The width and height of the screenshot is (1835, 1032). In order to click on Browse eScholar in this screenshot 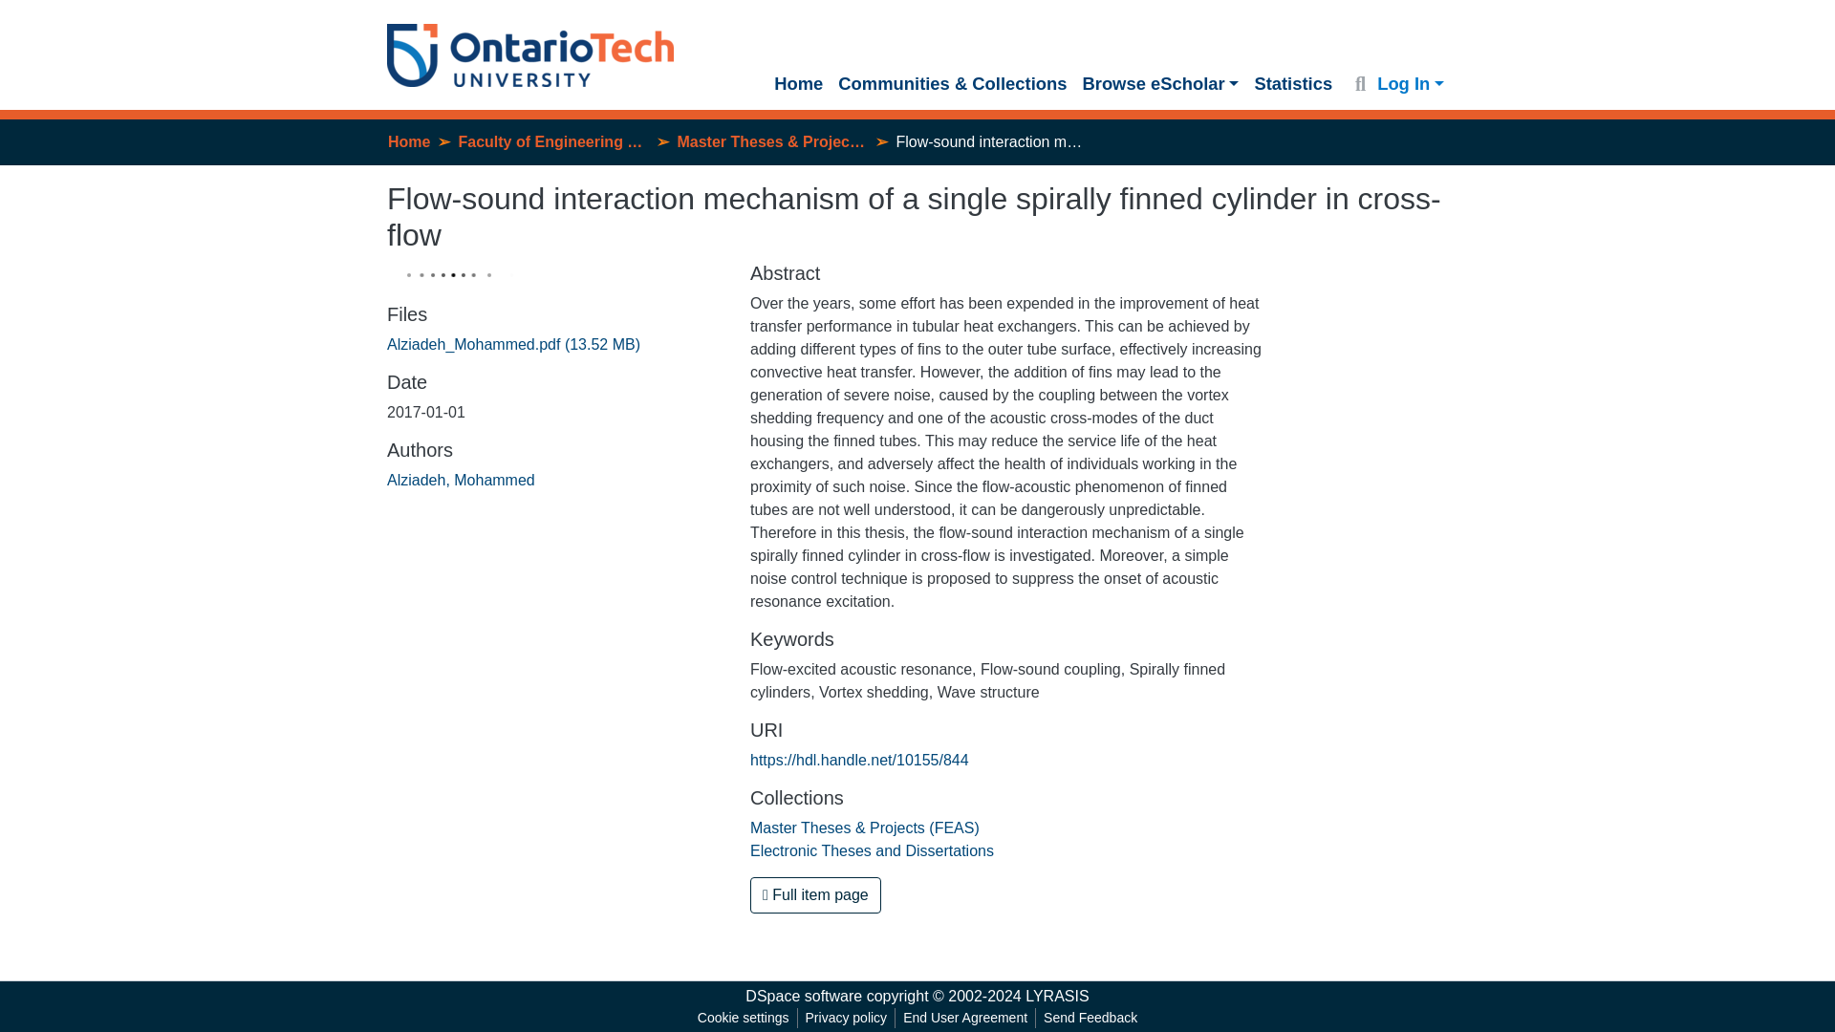, I will do `click(1159, 84)`.